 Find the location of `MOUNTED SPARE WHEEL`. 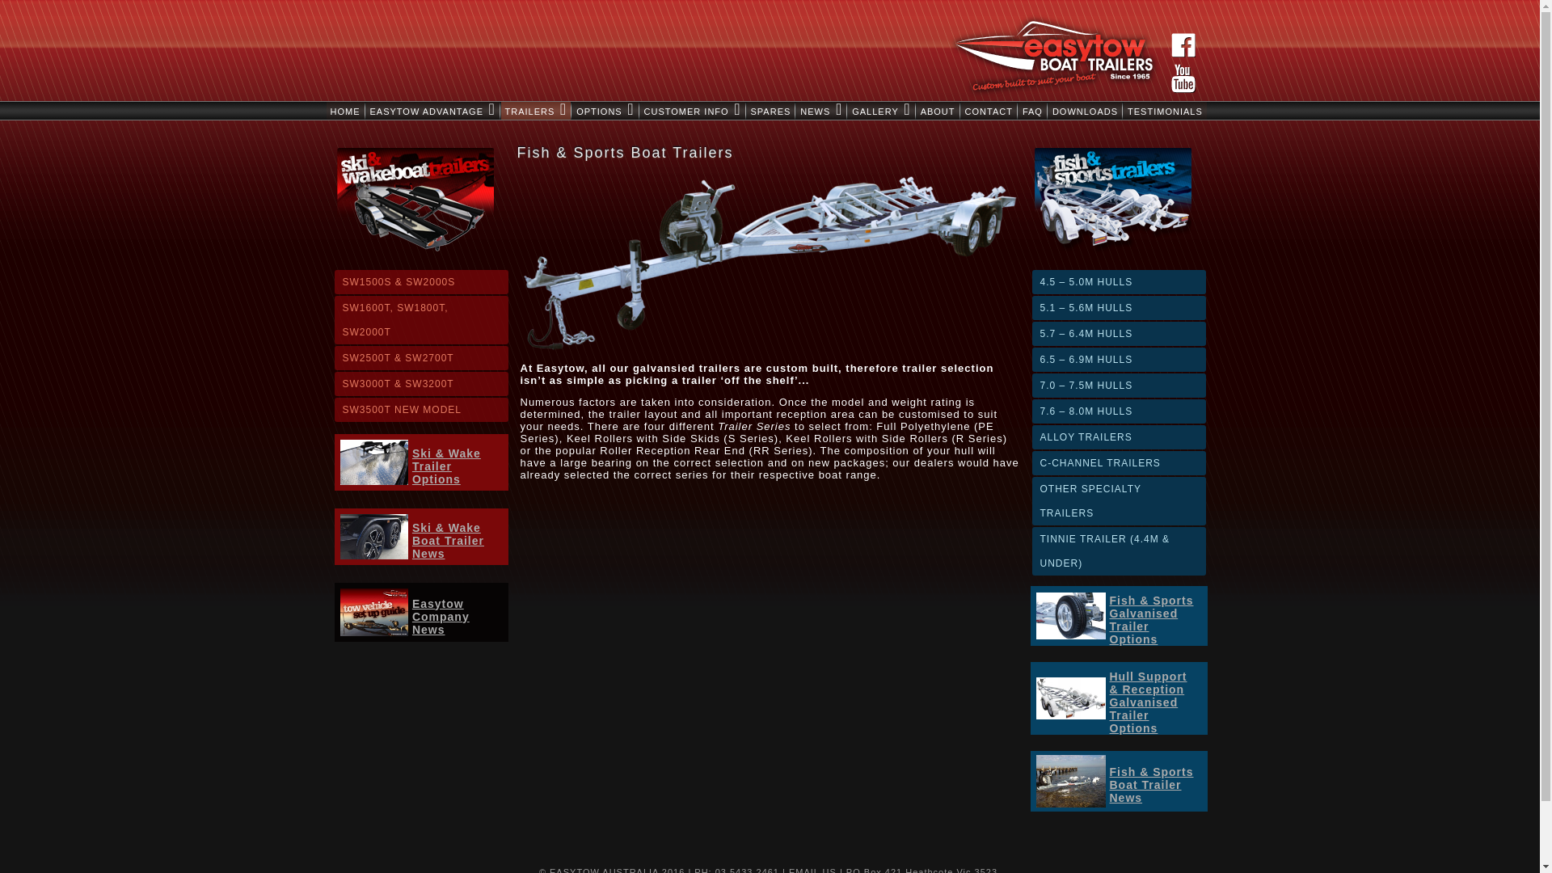

MOUNTED SPARE WHEEL is located at coordinates (1071, 616).